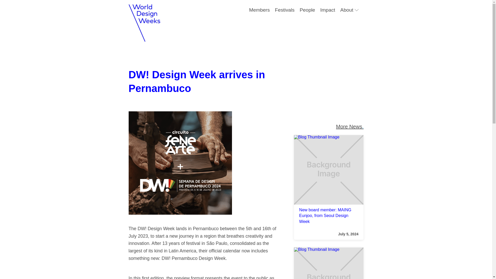  Describe the element at coordinates (257, 10) in the screenshot. I see `Members` at that location.